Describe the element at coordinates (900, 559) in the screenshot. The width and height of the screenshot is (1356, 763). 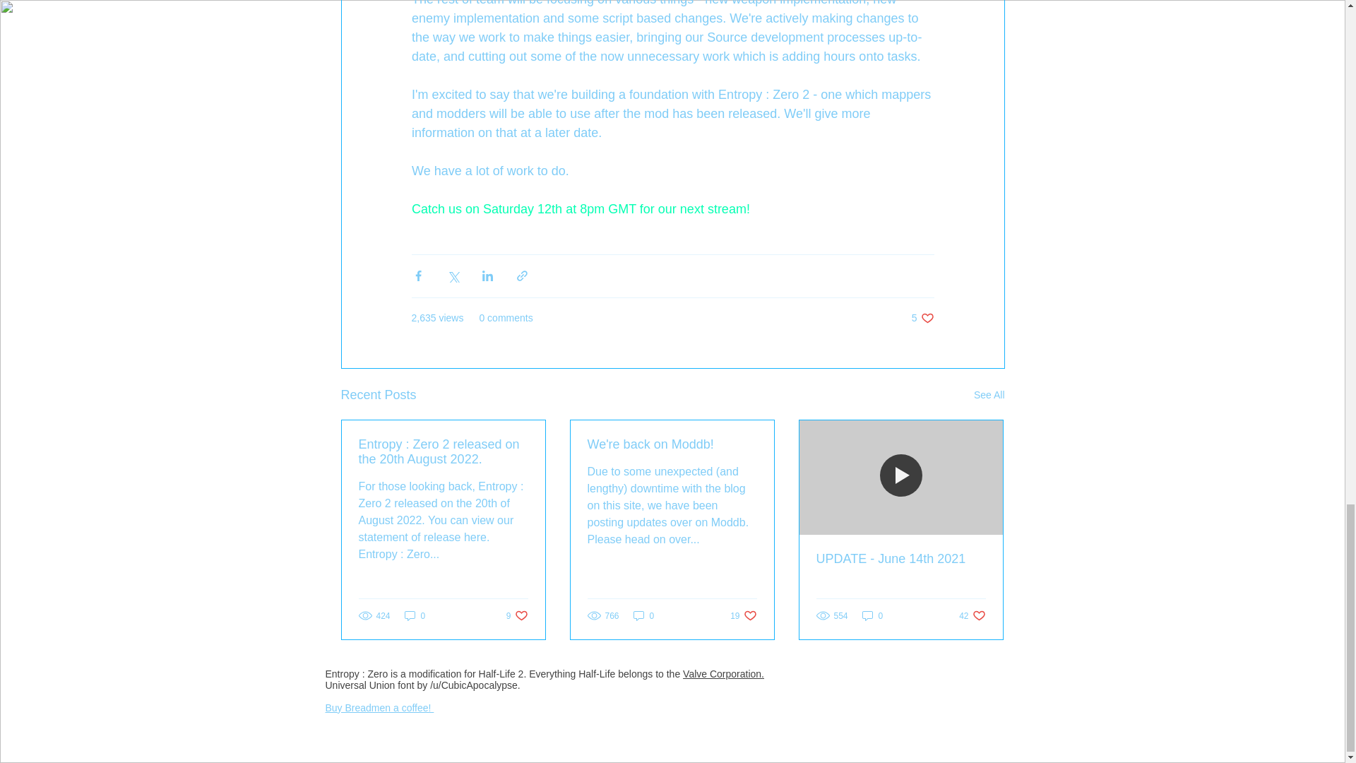
I see `UPDATE - June 14th 2021` at that location.